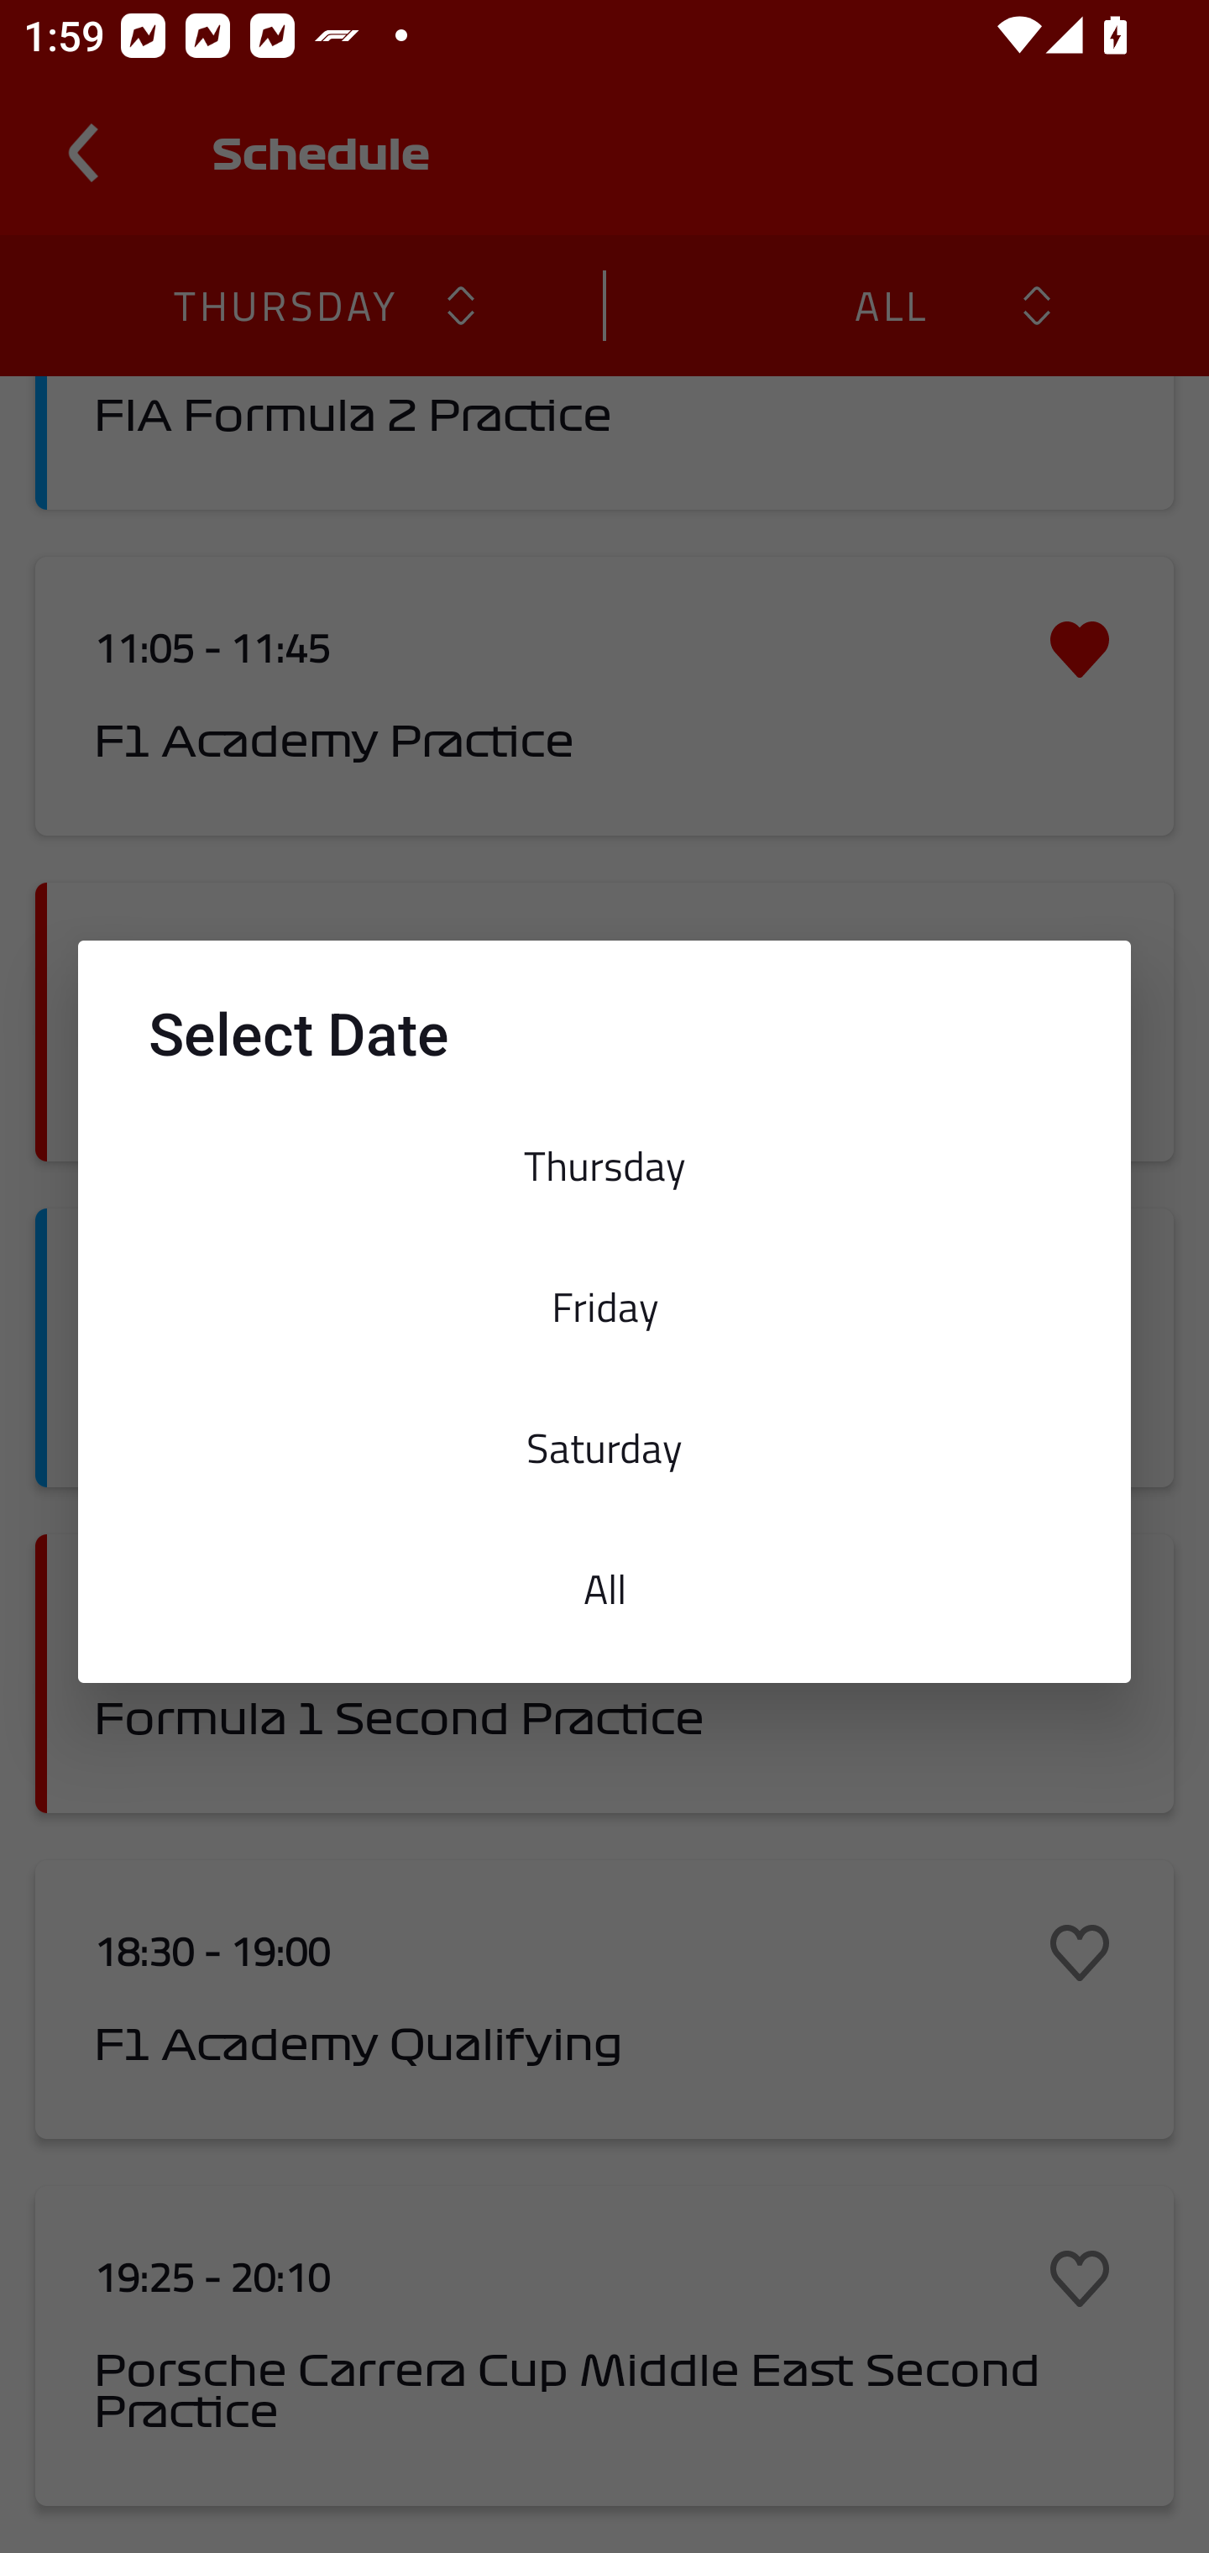 The width and height of the screenshot is (1209, 2553). I want to click on Thursday, so click(604, 1166).